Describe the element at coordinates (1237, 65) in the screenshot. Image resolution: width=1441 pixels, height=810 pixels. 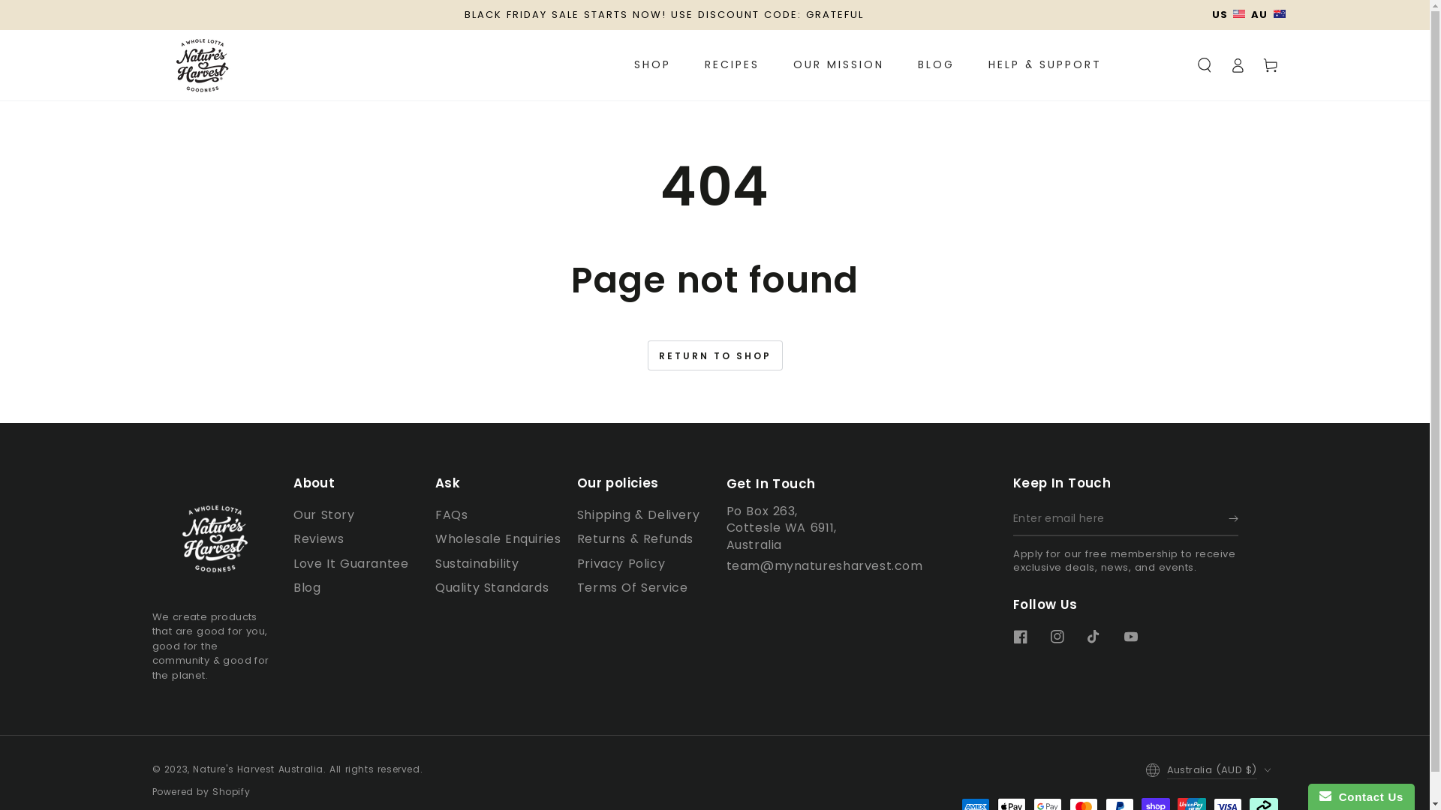
I see `Log in` at that location.